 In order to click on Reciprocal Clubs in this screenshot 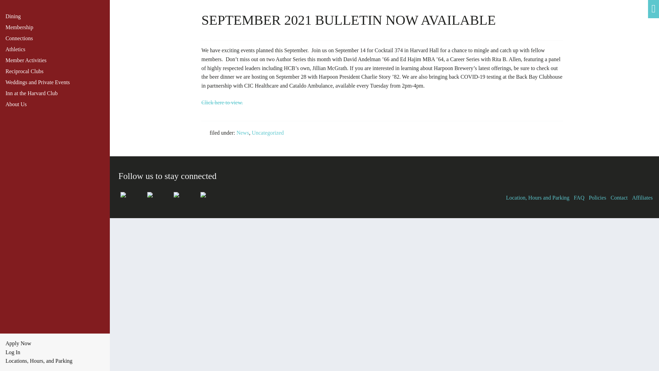, I will do `click(58, 71)`.